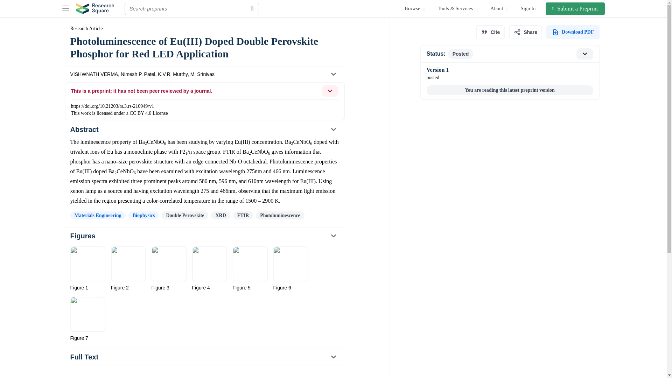 The height and width of the screenshot is (378, 672). I want to click on Figures, so click(204, 236).